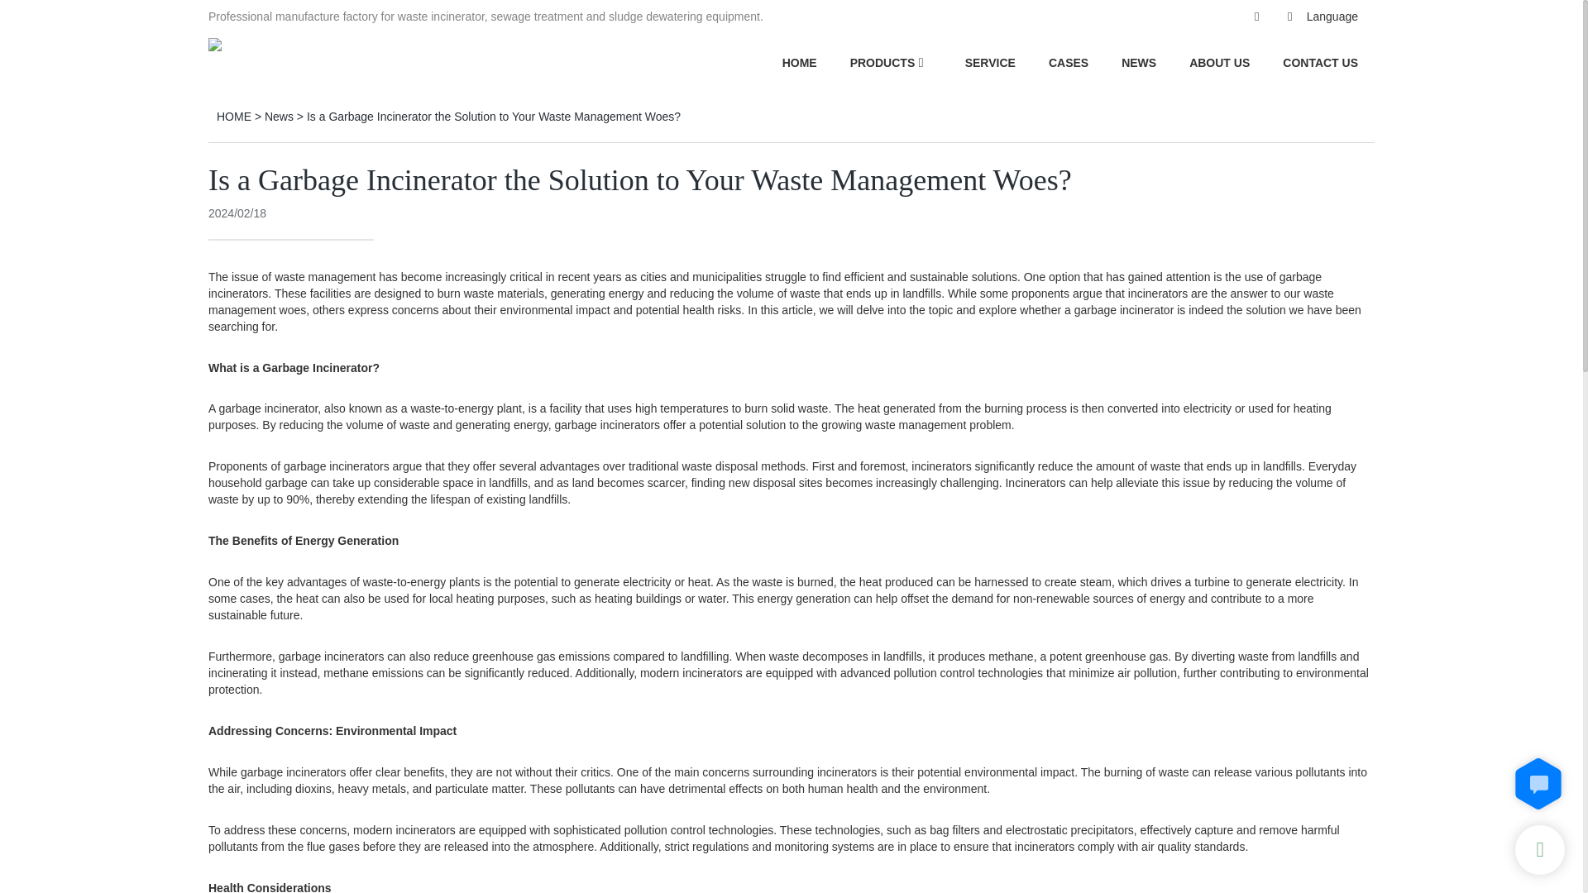  Describe the element at coordinates (1215, 17) in the screenshot. I see `linkedin` at that location.